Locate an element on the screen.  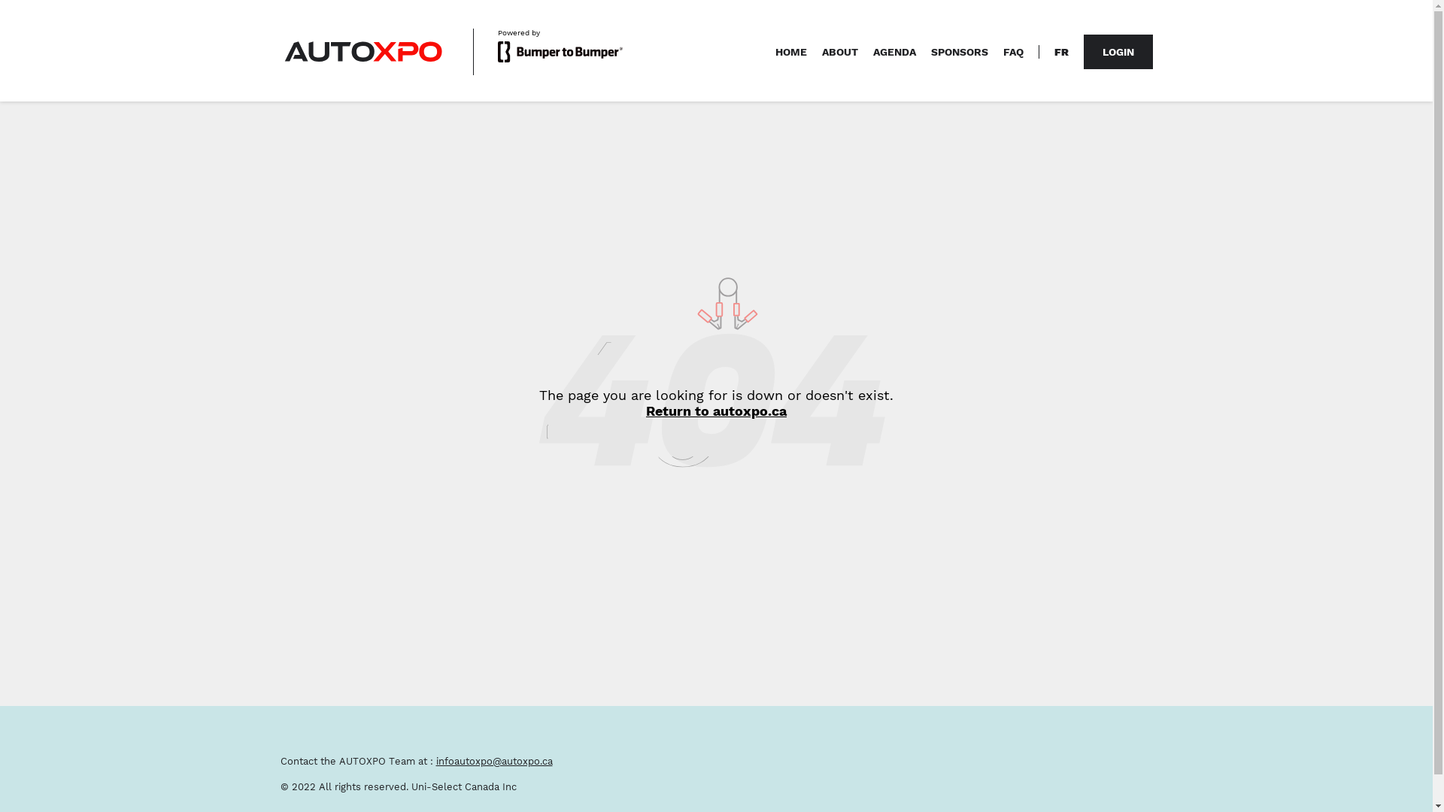
ABOUT is located at coordinates (839, 52).